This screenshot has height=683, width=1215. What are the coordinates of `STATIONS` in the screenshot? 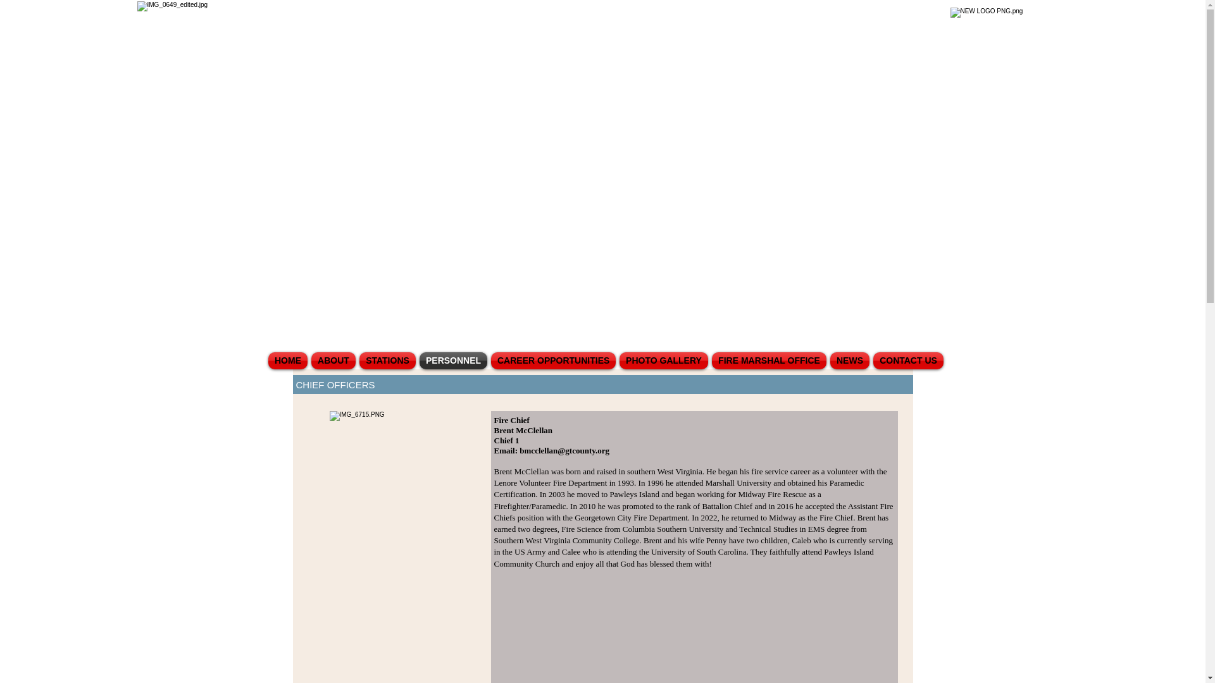 It's located at (387, 360).